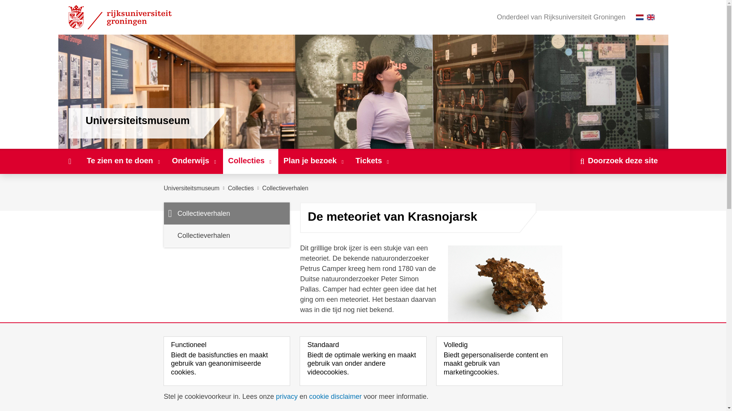  Describe the element at coordinates (314, 161) in the screenshot. I see `Plan je bezoek` at that location.